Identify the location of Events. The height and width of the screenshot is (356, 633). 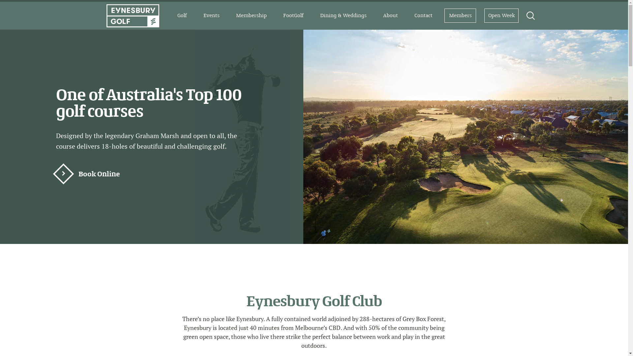
(212, 16).